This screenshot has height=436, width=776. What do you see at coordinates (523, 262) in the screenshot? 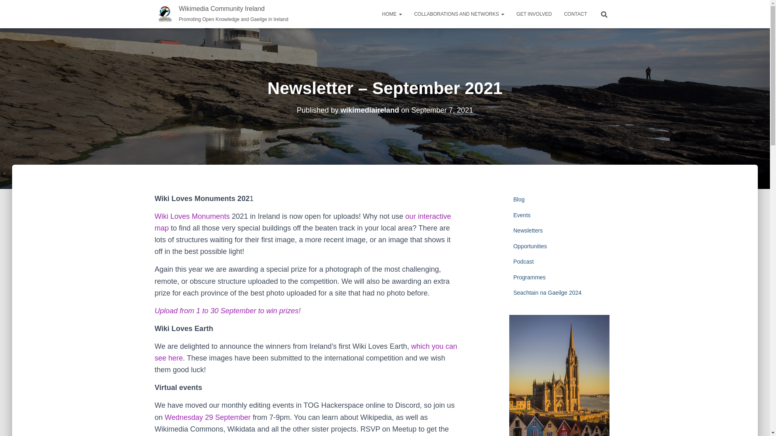
I see `Podcast` at bounding box center [523, 262].